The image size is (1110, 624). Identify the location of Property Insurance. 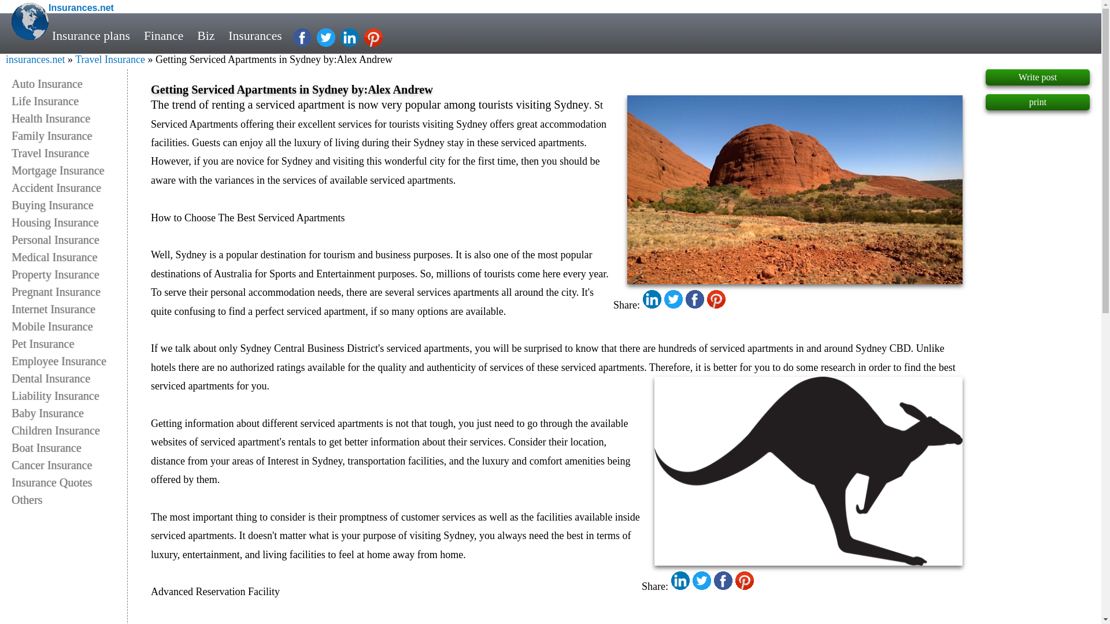
(69, 274).